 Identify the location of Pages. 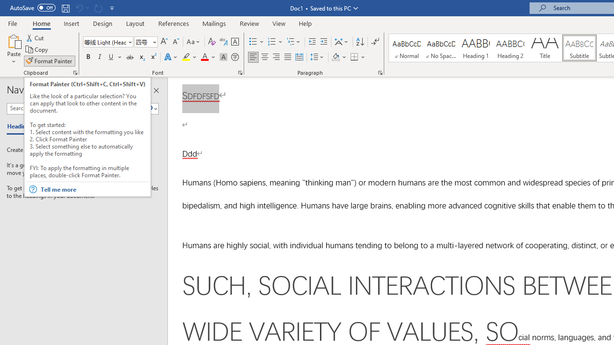
(50, 126).